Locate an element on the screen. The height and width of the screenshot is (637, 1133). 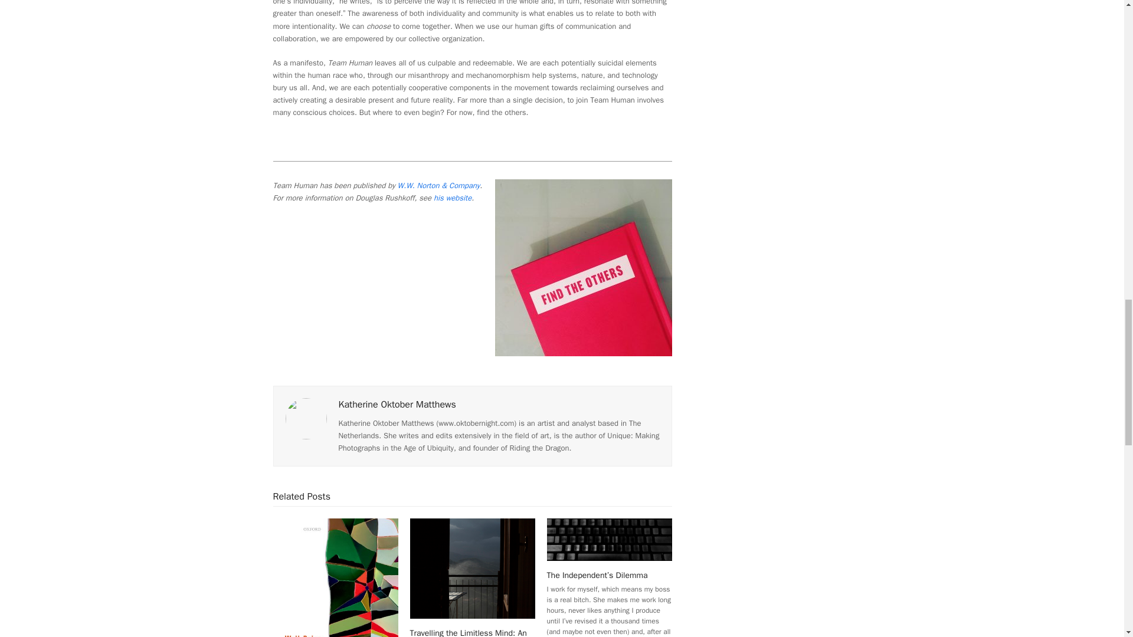
Visit Author Page is located at coordinates (306, 418).